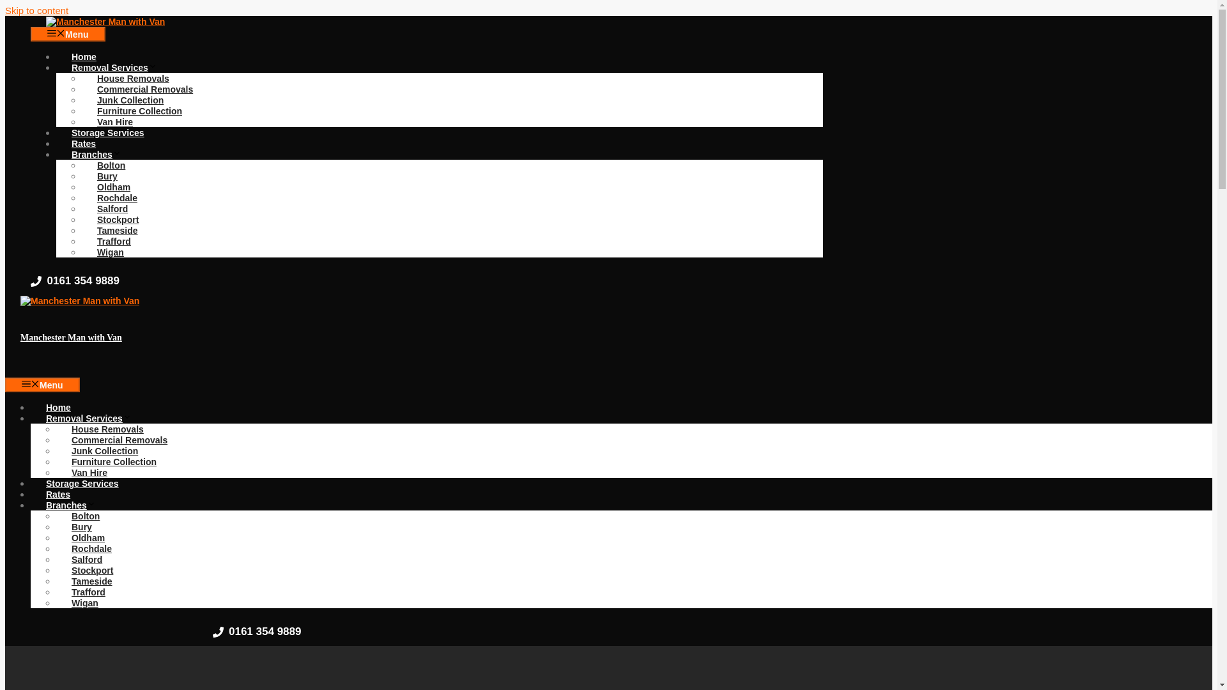  Describe the element at coordinates (118, 220) in the screenshot. I see `Man and van in Stockport` at that location.